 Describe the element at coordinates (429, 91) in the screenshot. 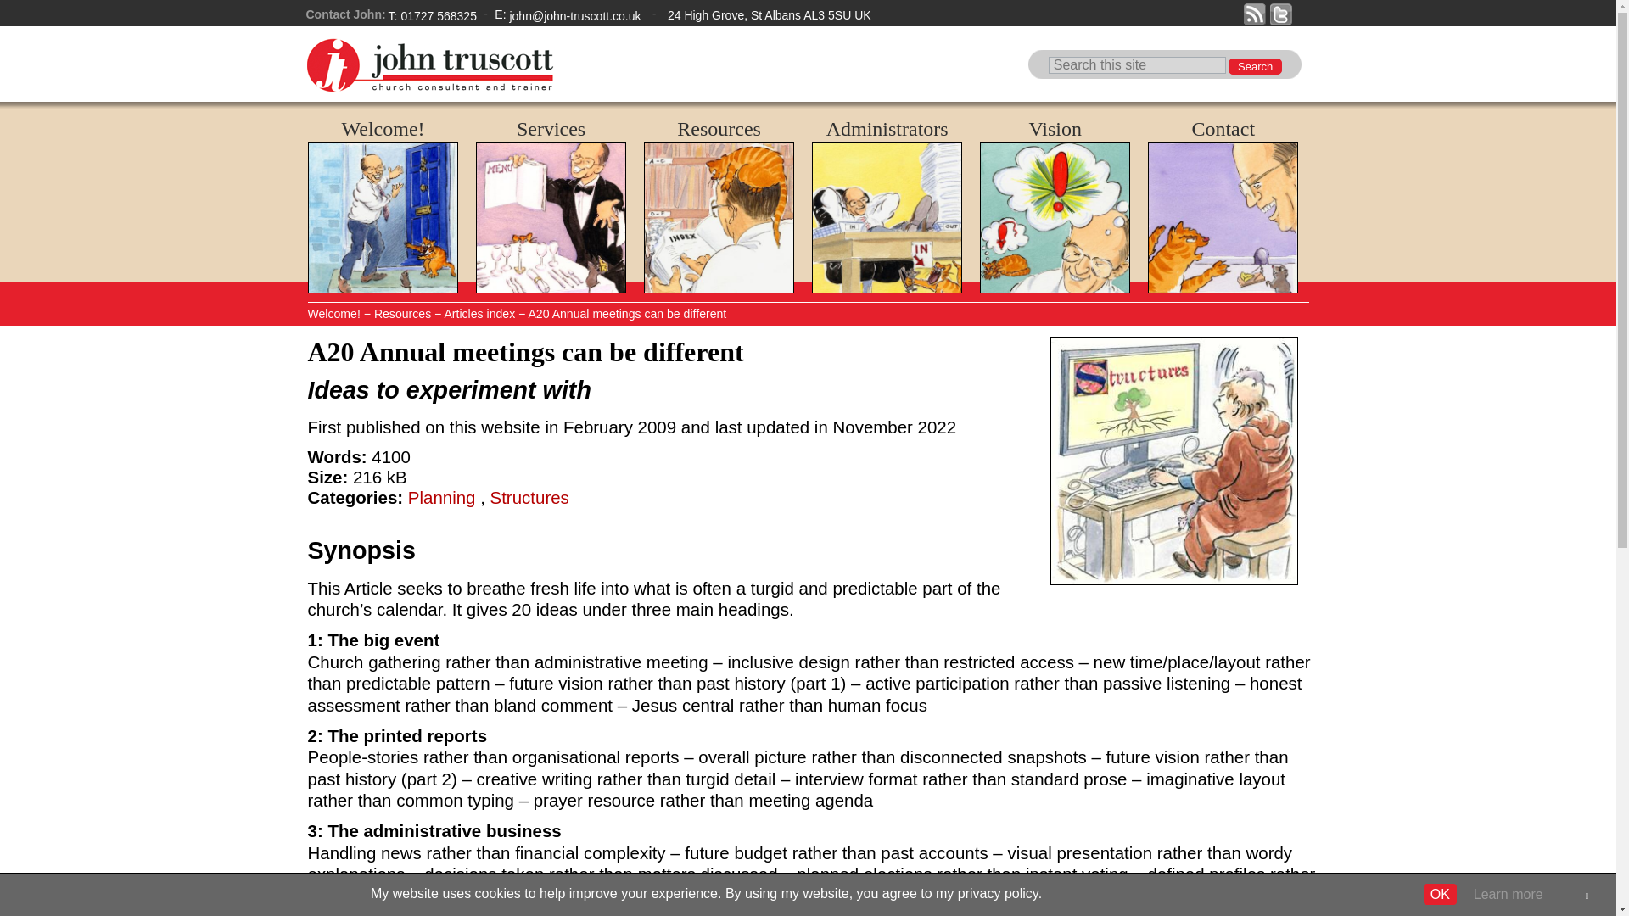

I see `John Truscott - church consultant and trainer` at that location.